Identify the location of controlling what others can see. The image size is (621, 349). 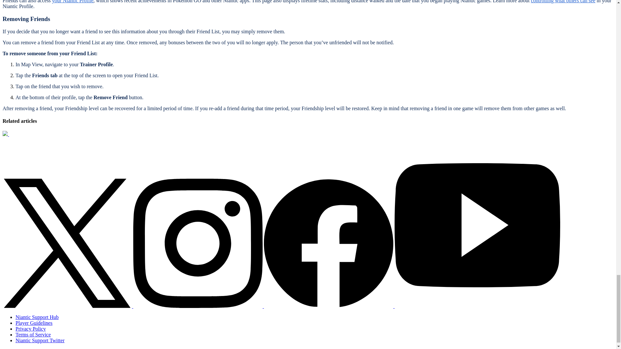
(563, 1).